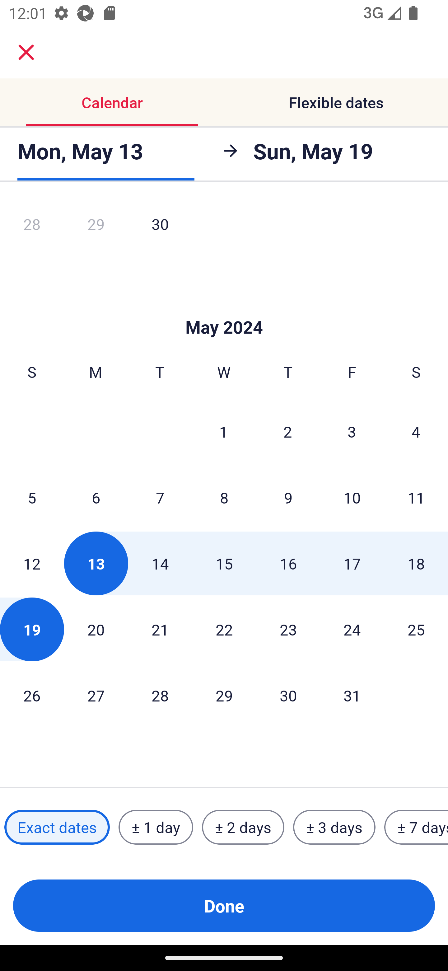 Image resolution: width=448 pixels, height=971 pixels. I want to click on 11 Saturday, May 11, 2024, so click(416, 497).